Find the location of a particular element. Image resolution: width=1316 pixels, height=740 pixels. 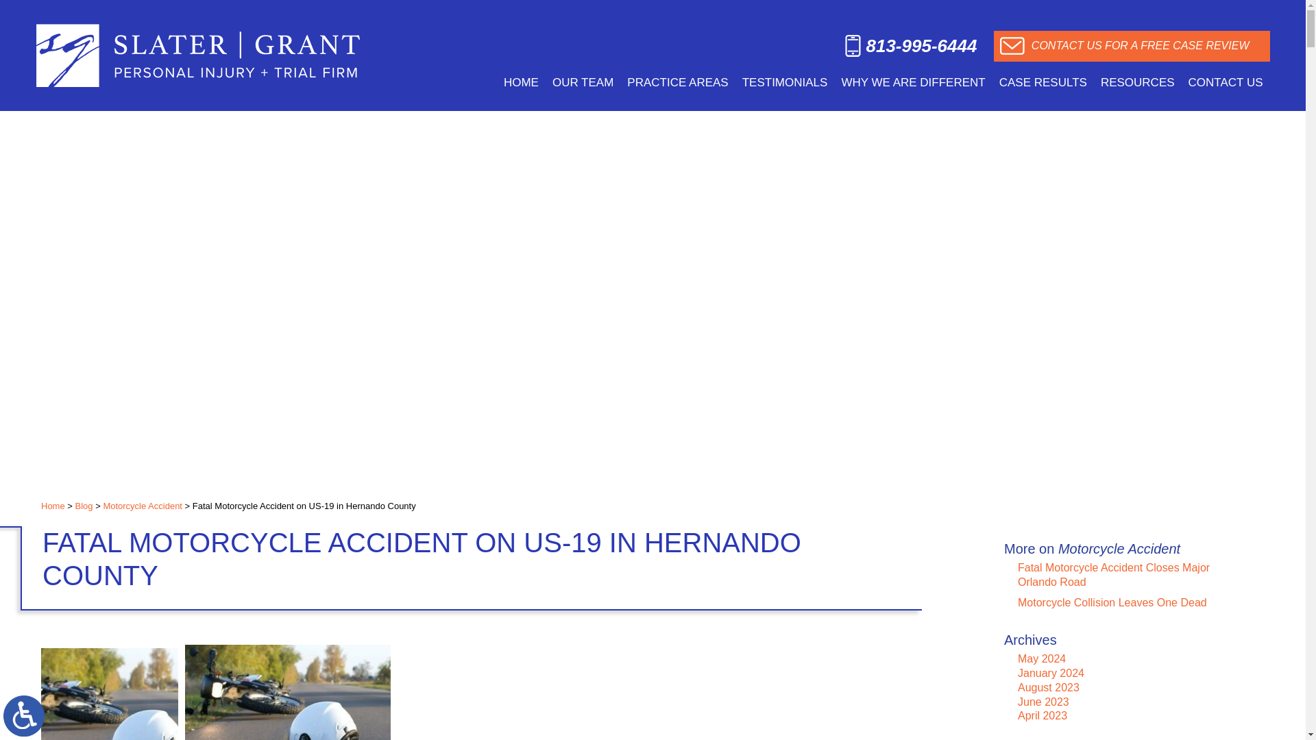

HOME is located at coordinates (521, 82).